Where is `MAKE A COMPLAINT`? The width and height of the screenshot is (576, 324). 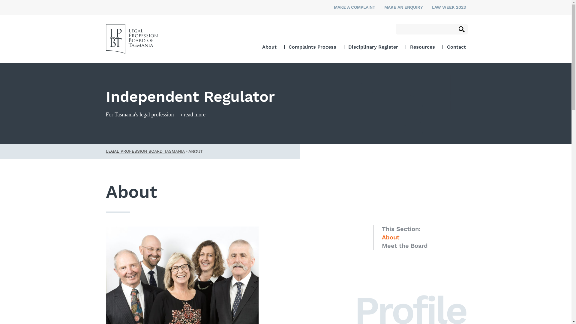 MAKE A COMPLAINT is located at coordinates (354, 7).